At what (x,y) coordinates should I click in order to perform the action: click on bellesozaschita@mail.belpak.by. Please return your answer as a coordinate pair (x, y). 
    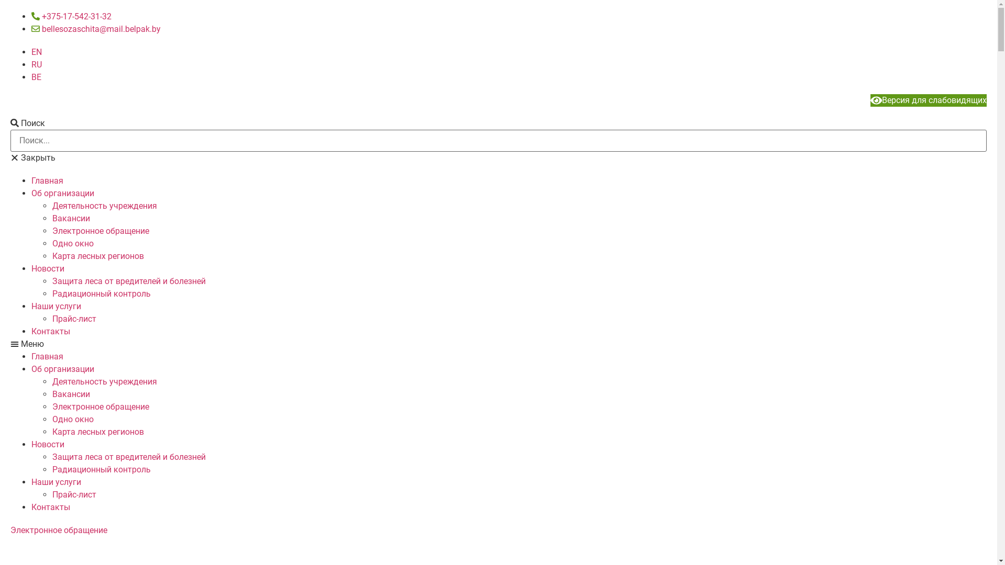
    Looking at the image, I should click on (96, 29).